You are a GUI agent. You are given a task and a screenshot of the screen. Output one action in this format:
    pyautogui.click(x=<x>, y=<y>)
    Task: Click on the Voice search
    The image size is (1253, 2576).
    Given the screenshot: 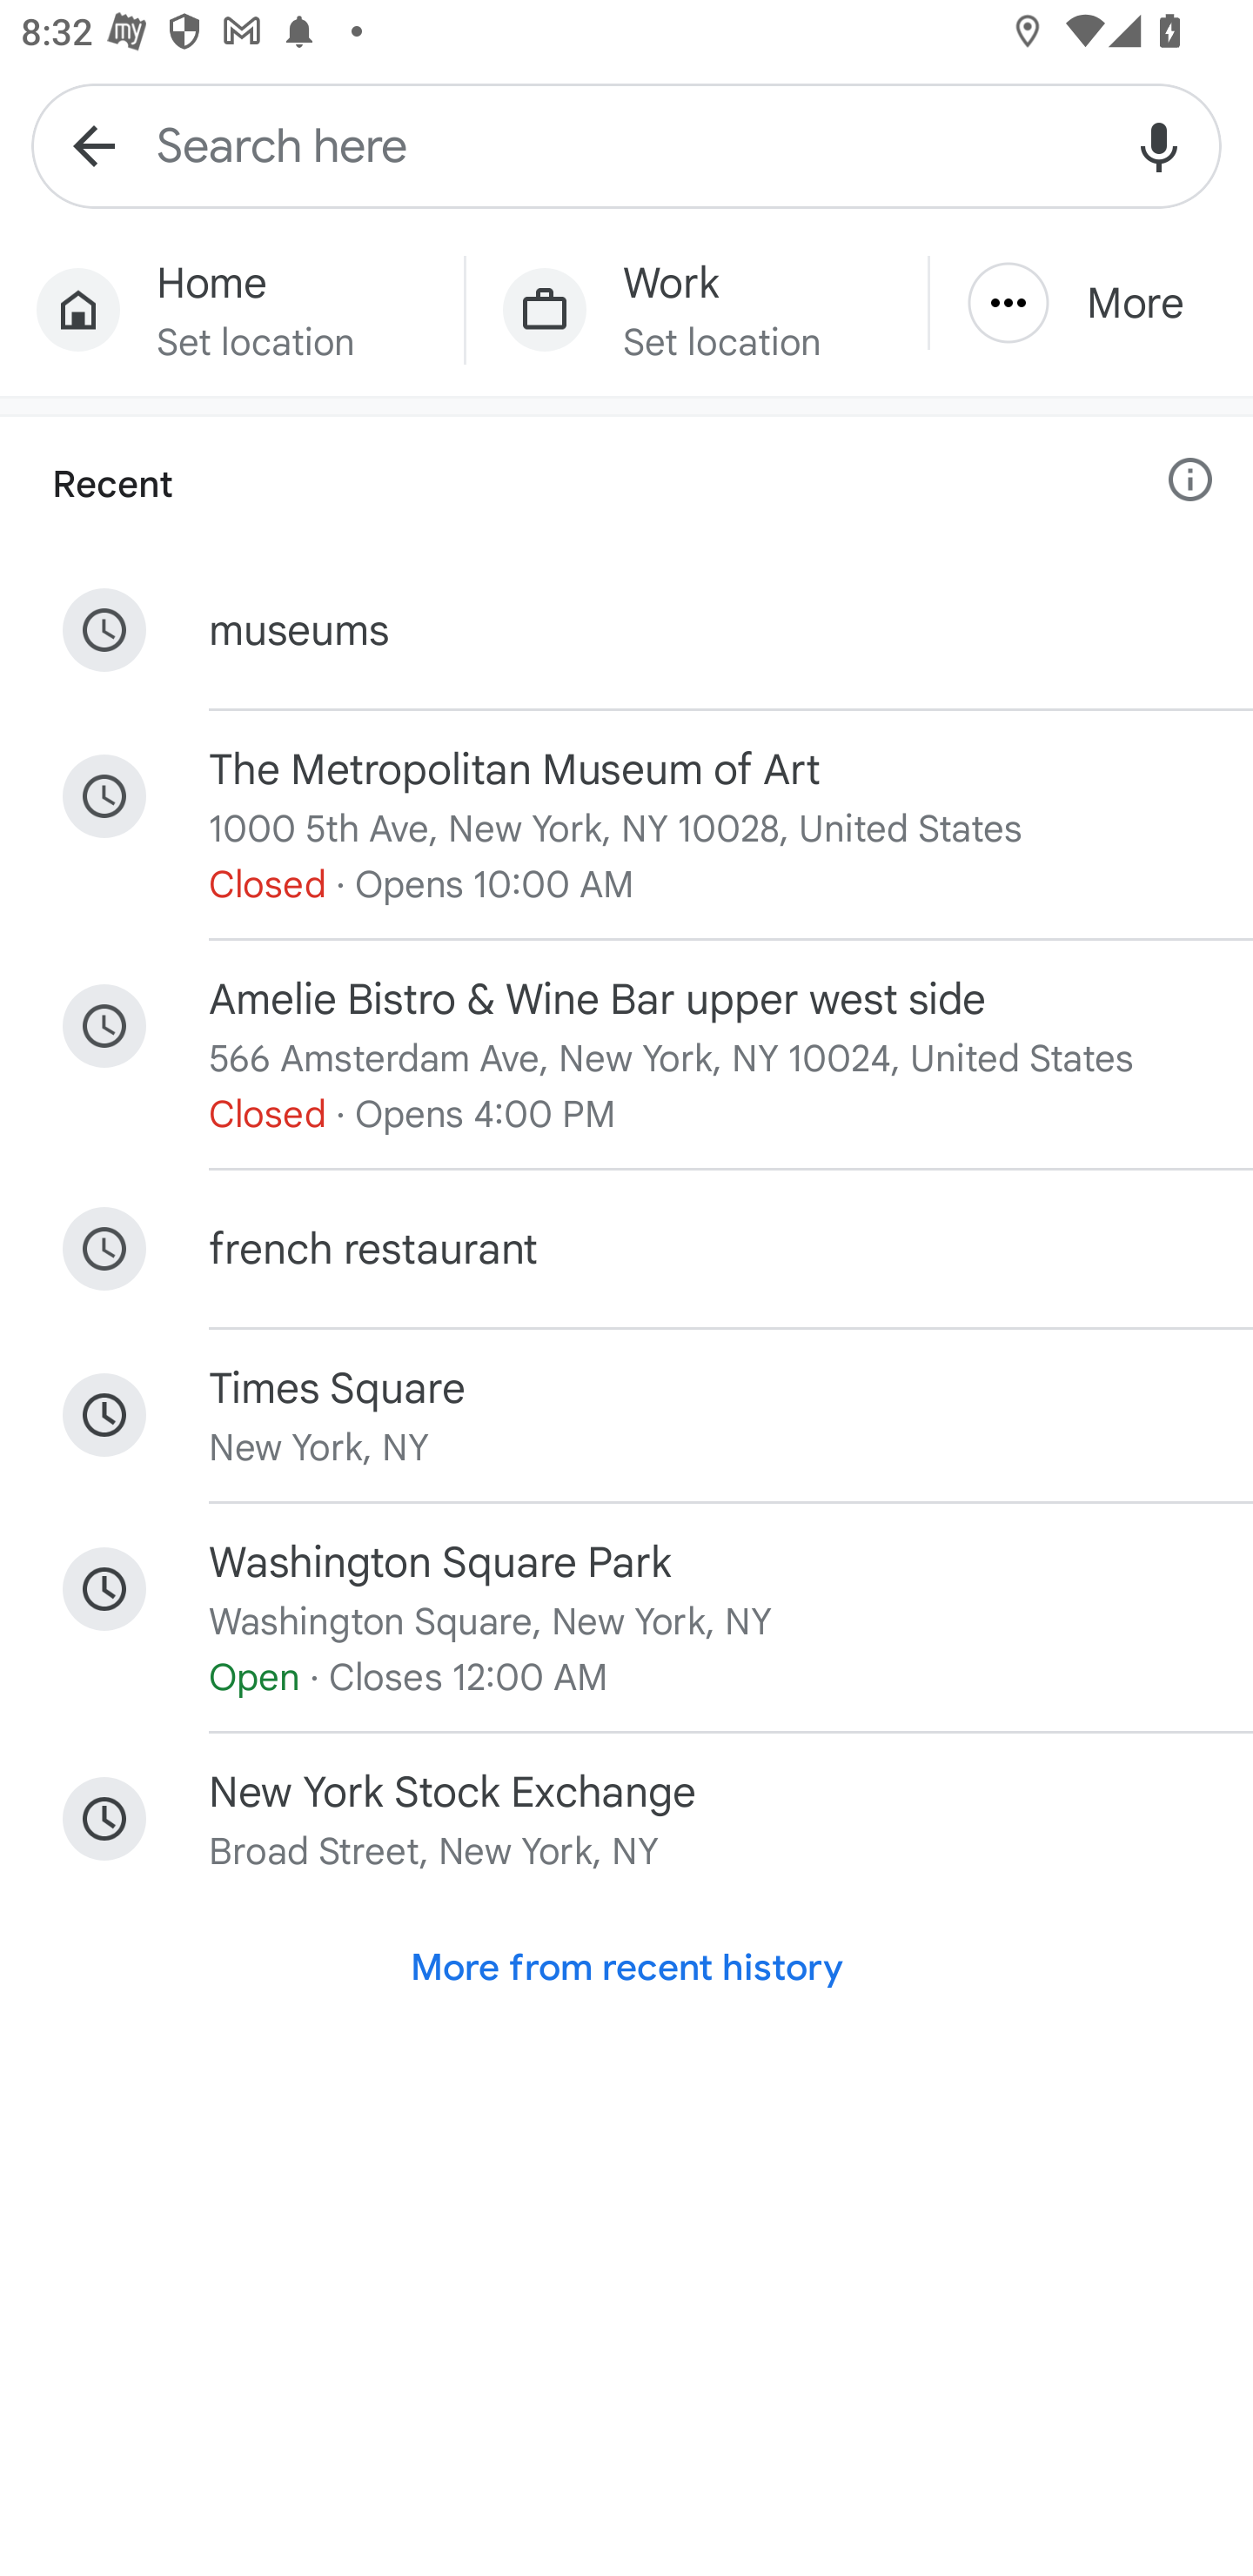 What is the action you would take?
    pyautogui.click(x=1159, y=144)
    